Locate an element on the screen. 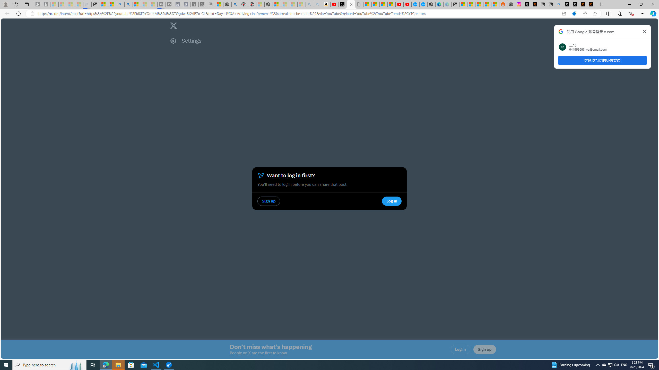 This screenshot has height=370, width=659. View site information is located at coordinates (32, 14).